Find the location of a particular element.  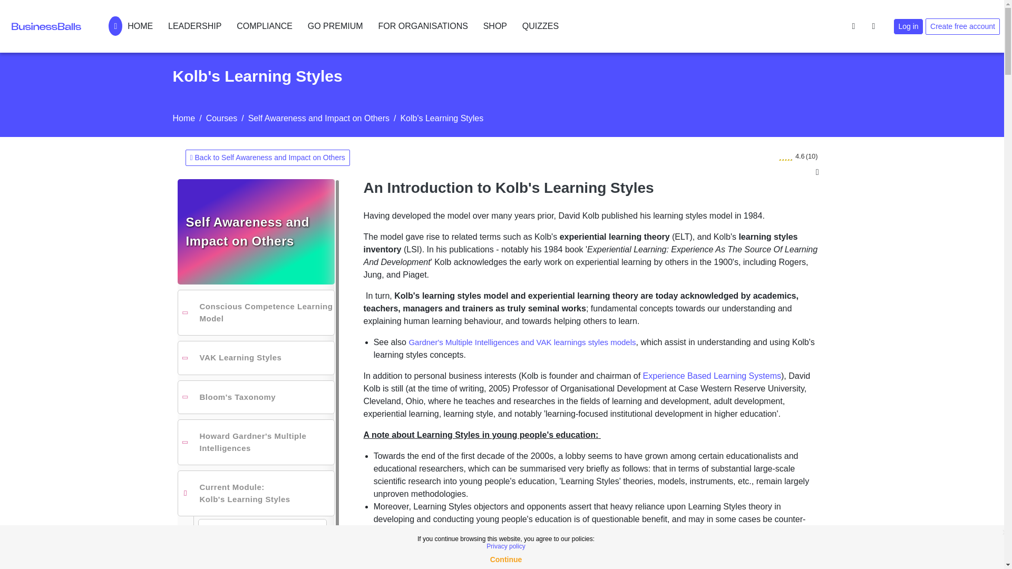

Current Module: is located at coordinates (232, 487).